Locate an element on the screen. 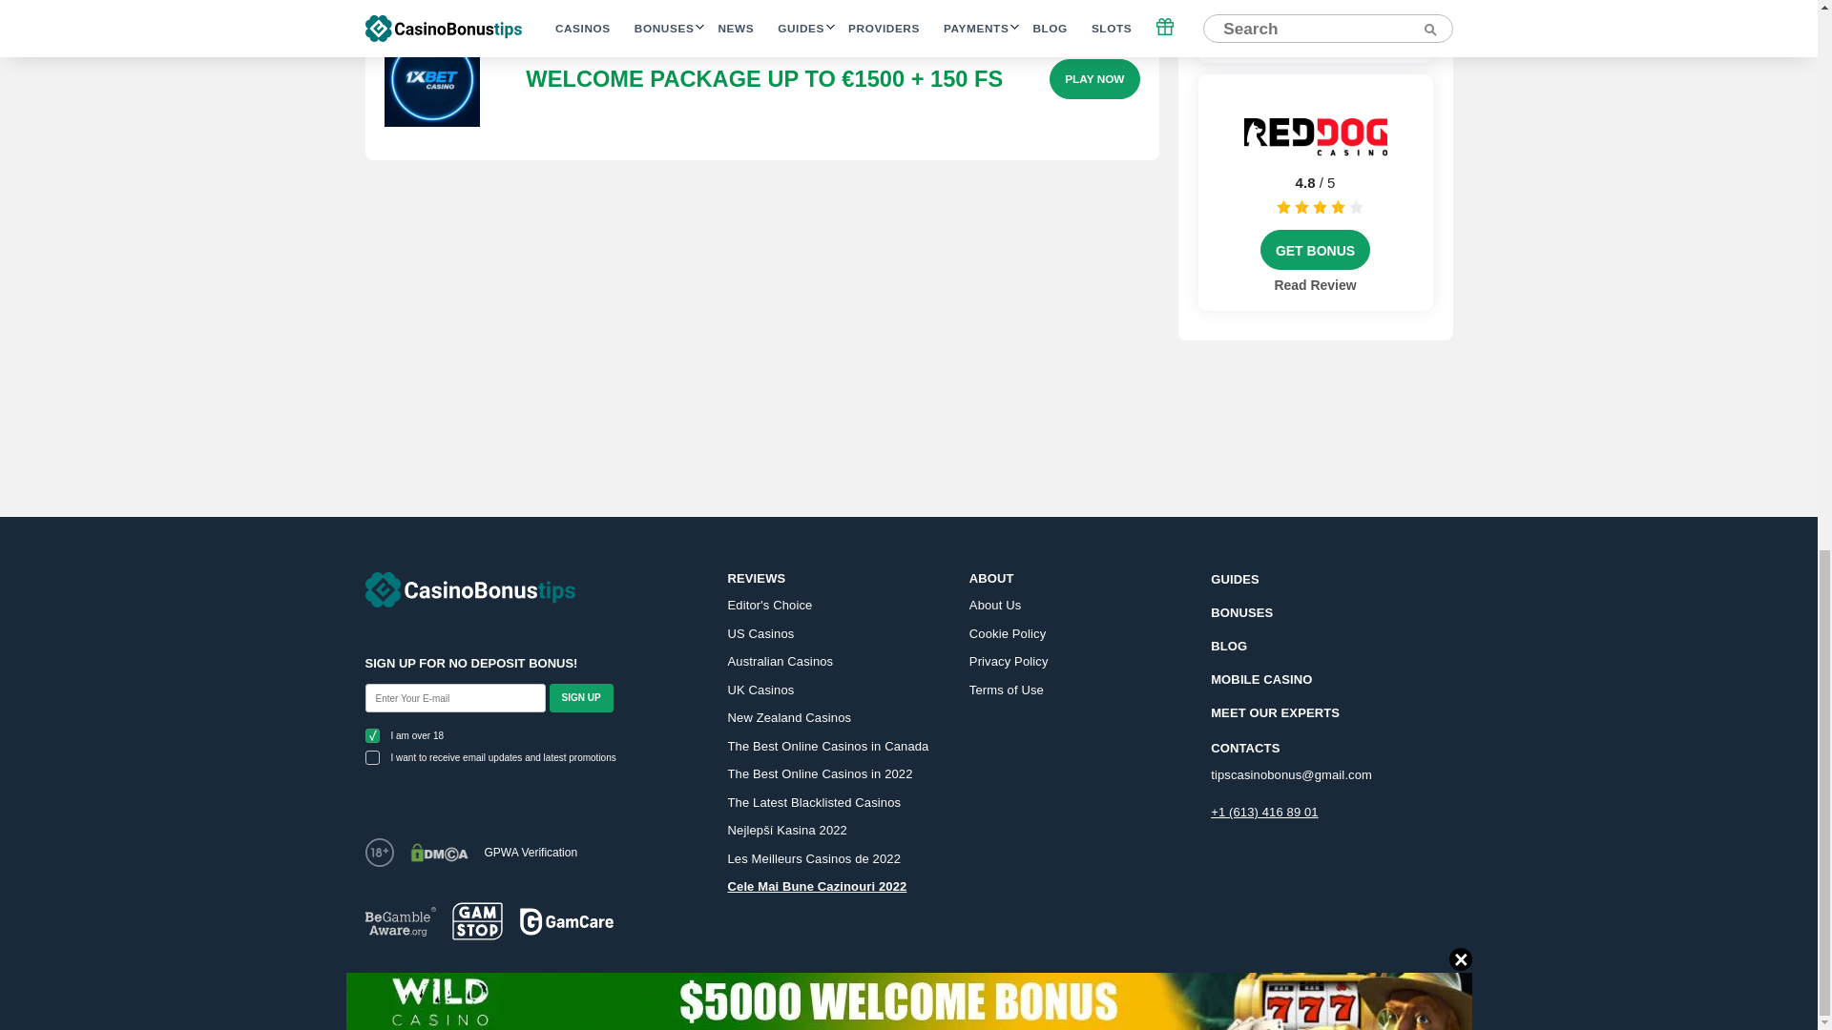  Gam stop is located at coordinates (477, 921).